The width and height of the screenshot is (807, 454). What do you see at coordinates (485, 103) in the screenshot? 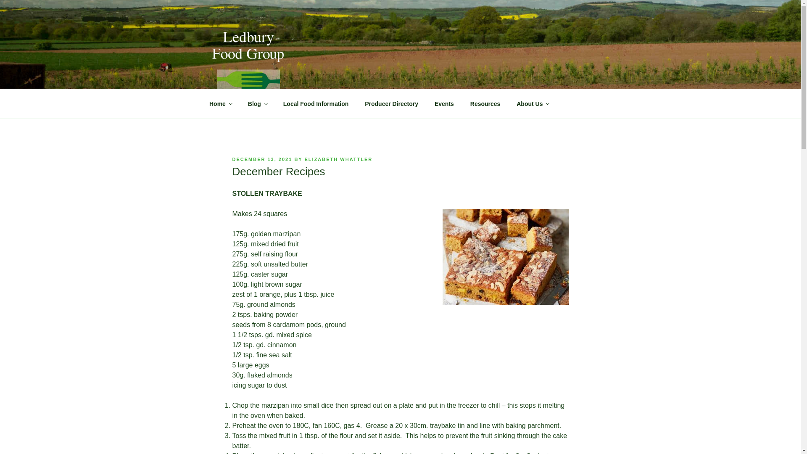
I see `Resources` at bounding box center [485, 103].